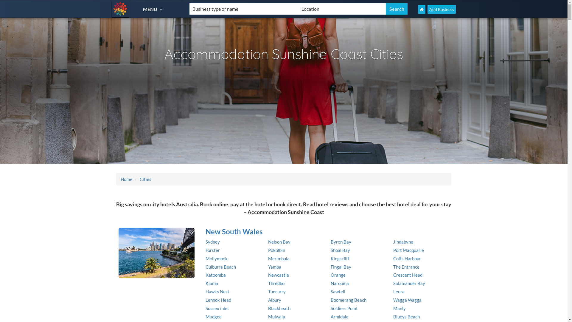  Describe the element at coordinates (275, 300) in the screenshot. I see `Albury` at that location.